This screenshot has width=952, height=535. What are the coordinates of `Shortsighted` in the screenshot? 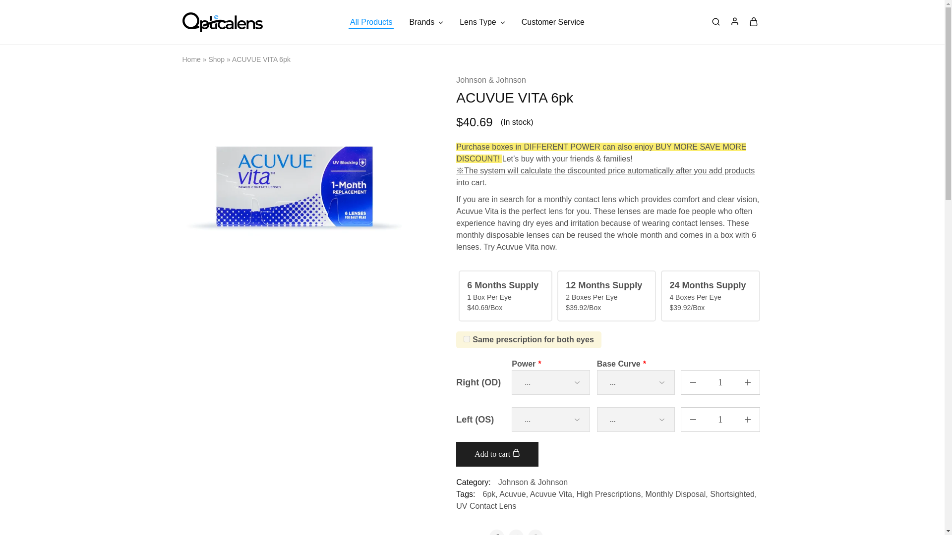 It's located at (732, 494).